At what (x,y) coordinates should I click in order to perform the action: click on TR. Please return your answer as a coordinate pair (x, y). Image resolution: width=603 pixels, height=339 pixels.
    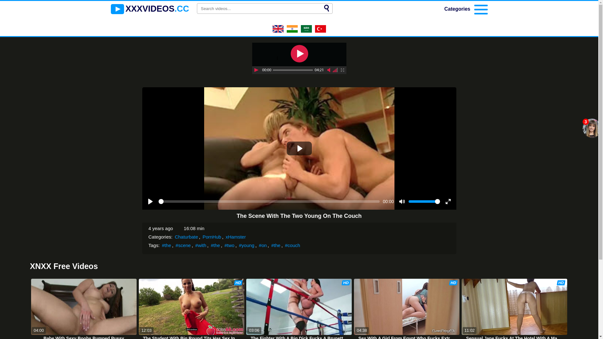
    Looking at the image, I should click on (320, 31).